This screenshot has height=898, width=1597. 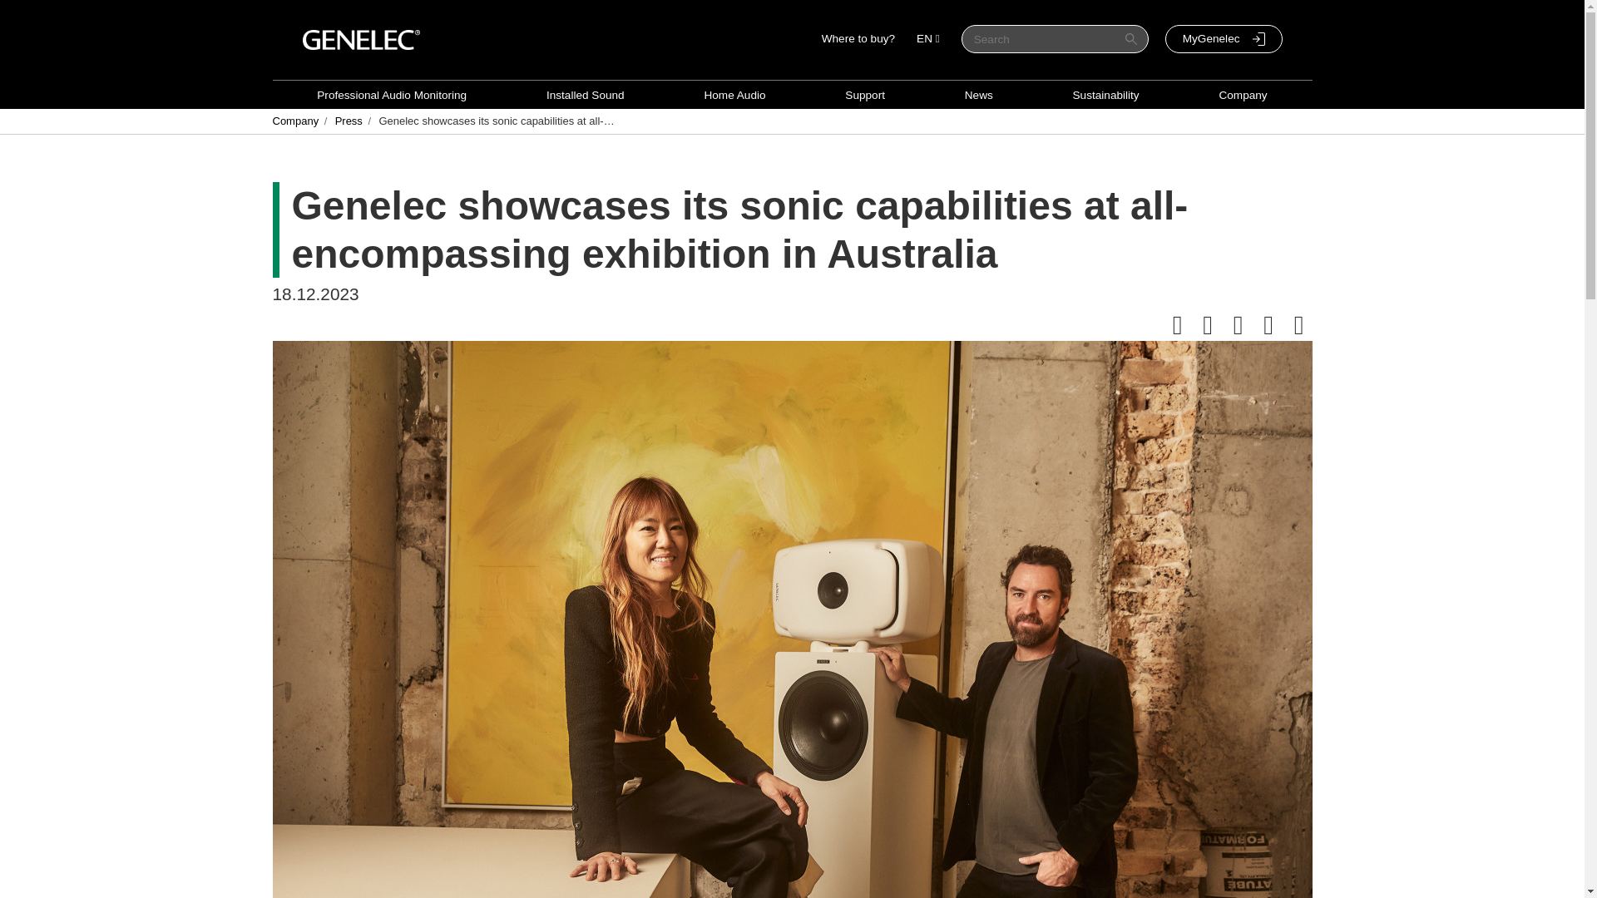 I want to click on Press, so click(x=349, y=121).